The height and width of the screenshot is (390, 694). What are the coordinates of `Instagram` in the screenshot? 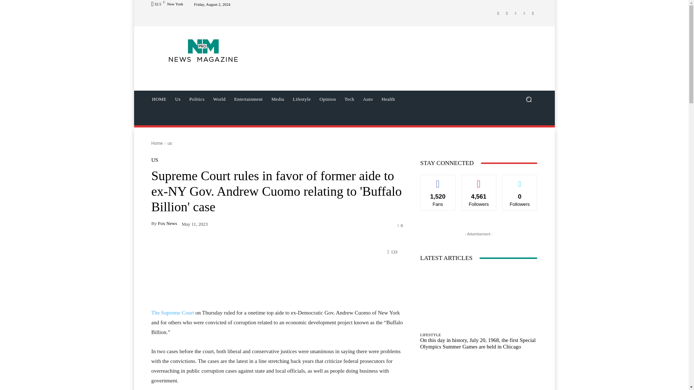 It's located at (507, 13).